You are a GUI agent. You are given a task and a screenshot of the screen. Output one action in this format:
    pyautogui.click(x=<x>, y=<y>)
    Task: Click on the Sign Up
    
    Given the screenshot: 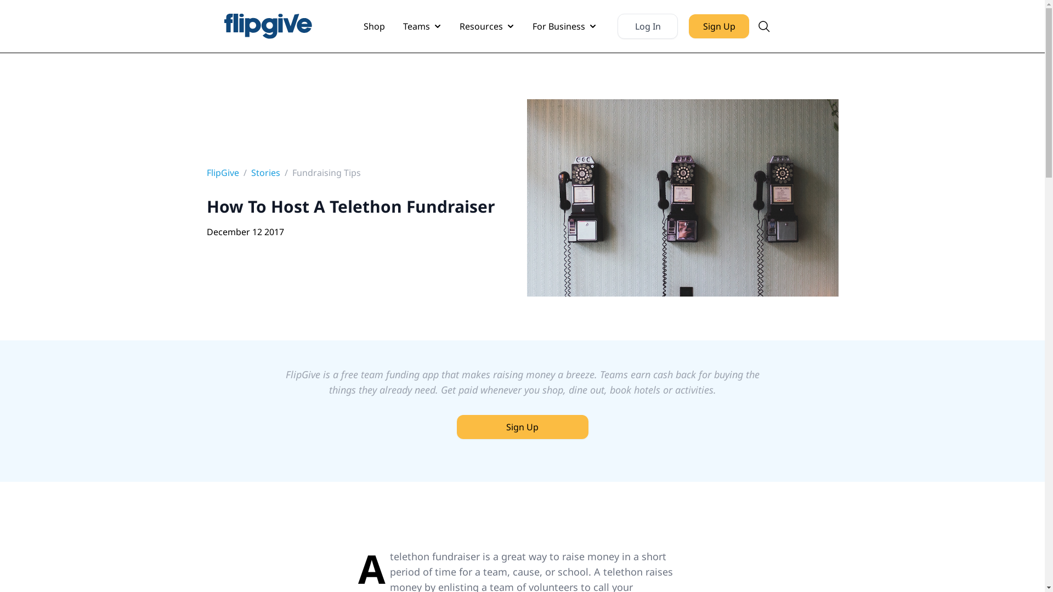 What is the action you would take?
    pyautogui.click(x=522, y=427)
    